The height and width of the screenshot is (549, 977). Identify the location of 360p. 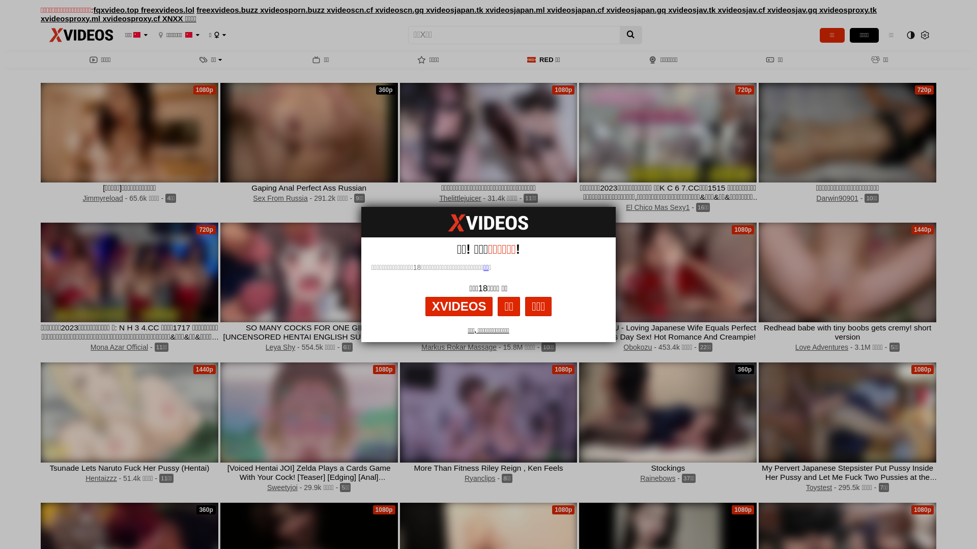
(309, 133).